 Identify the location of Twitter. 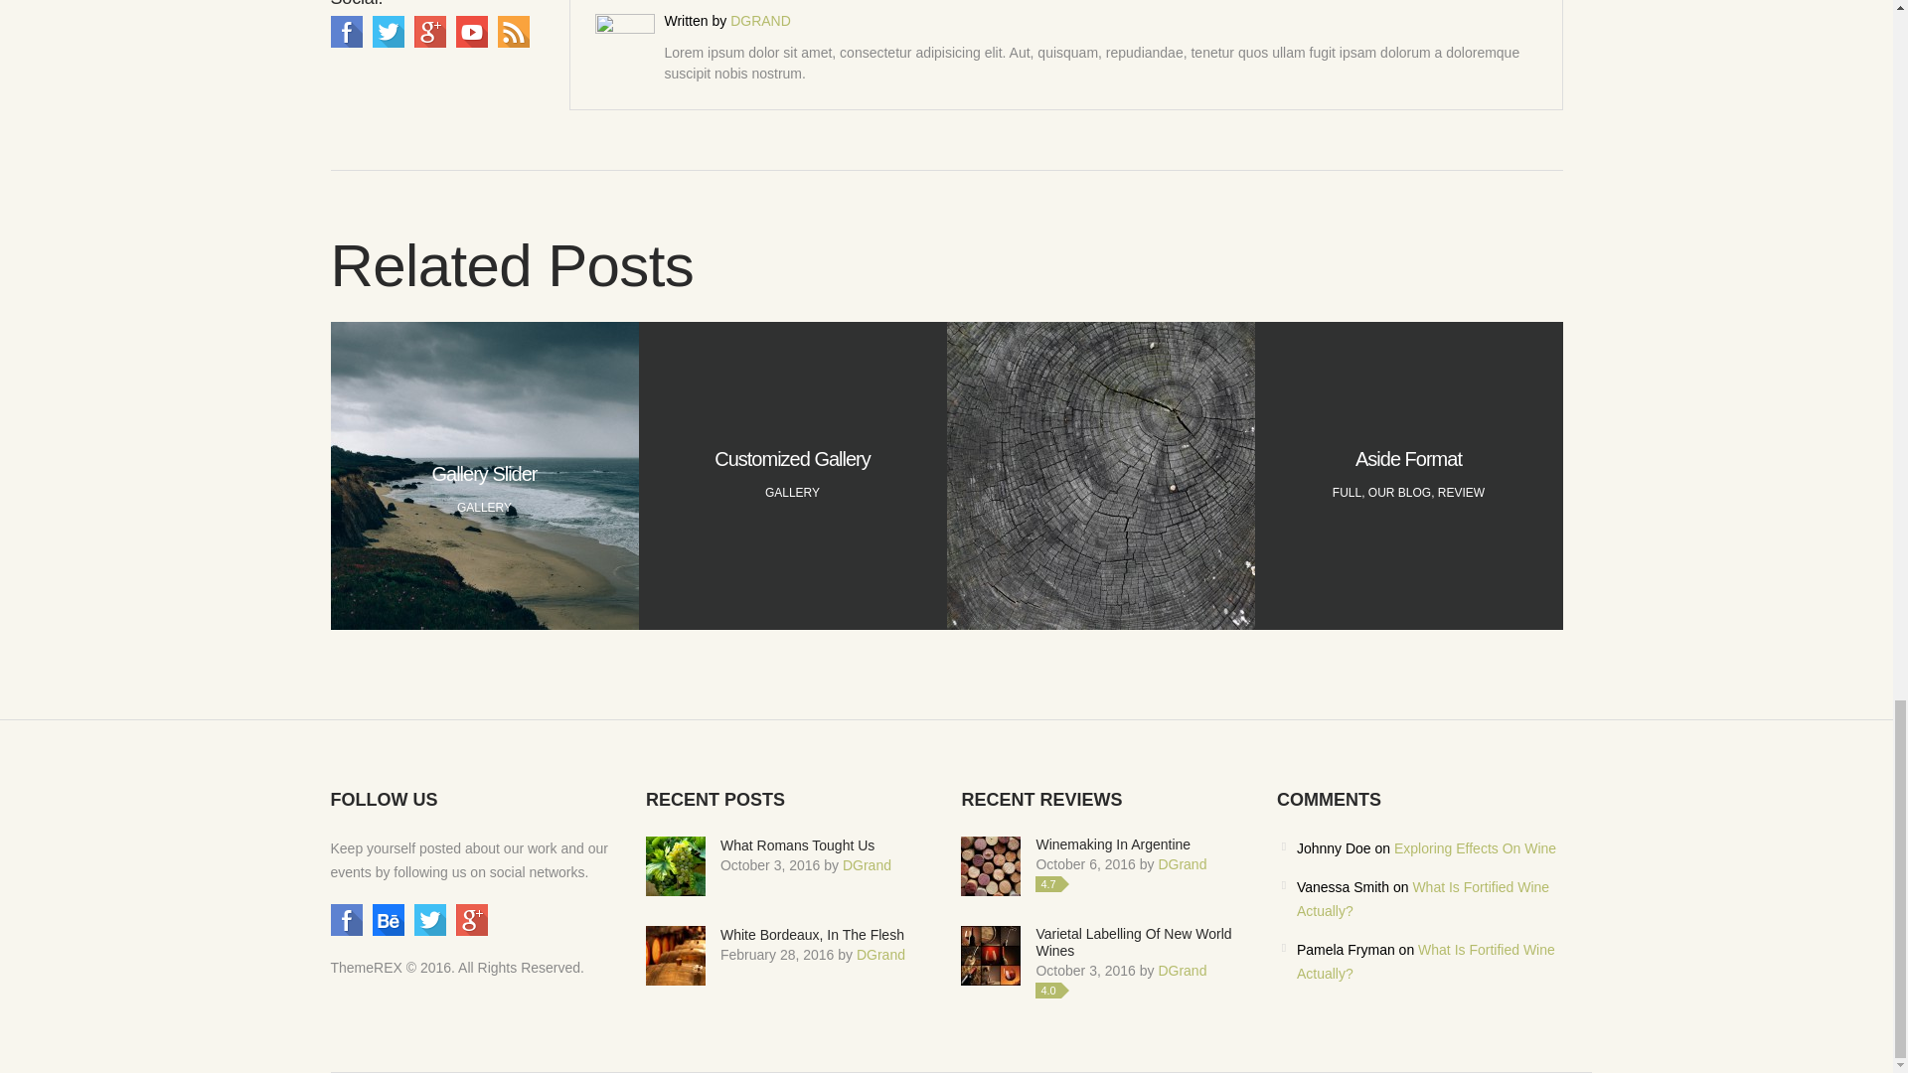
(388, 32).